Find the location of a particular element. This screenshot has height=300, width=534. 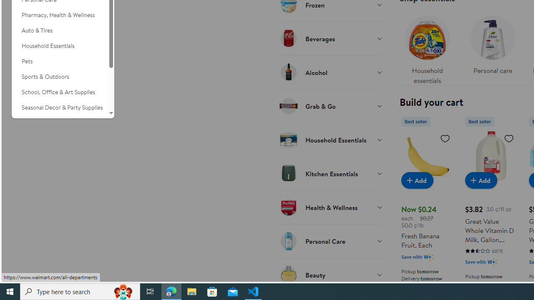

Kitchen Essentials is located at coordinates (330, 173).